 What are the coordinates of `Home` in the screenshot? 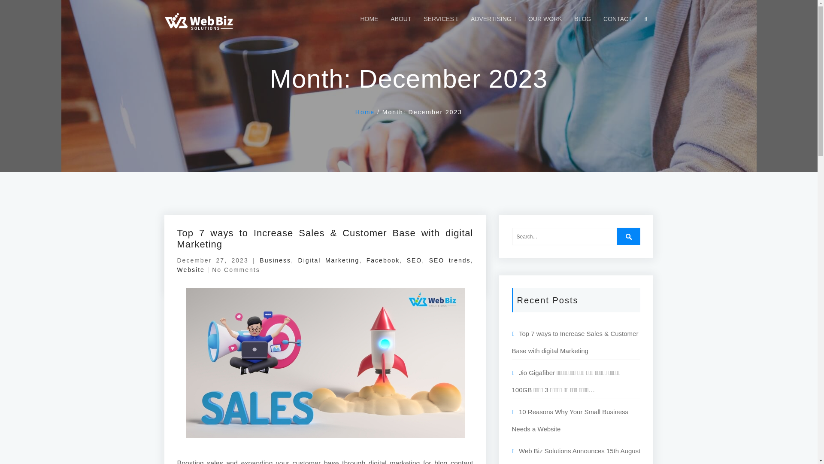 It's located at (365, 112).